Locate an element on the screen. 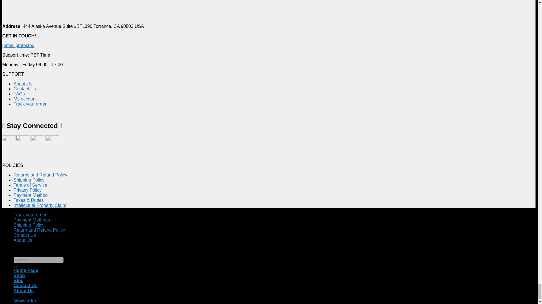 The height and width of the screenshot is (304, 542). Contact Us is located at coordinates (25, 89).